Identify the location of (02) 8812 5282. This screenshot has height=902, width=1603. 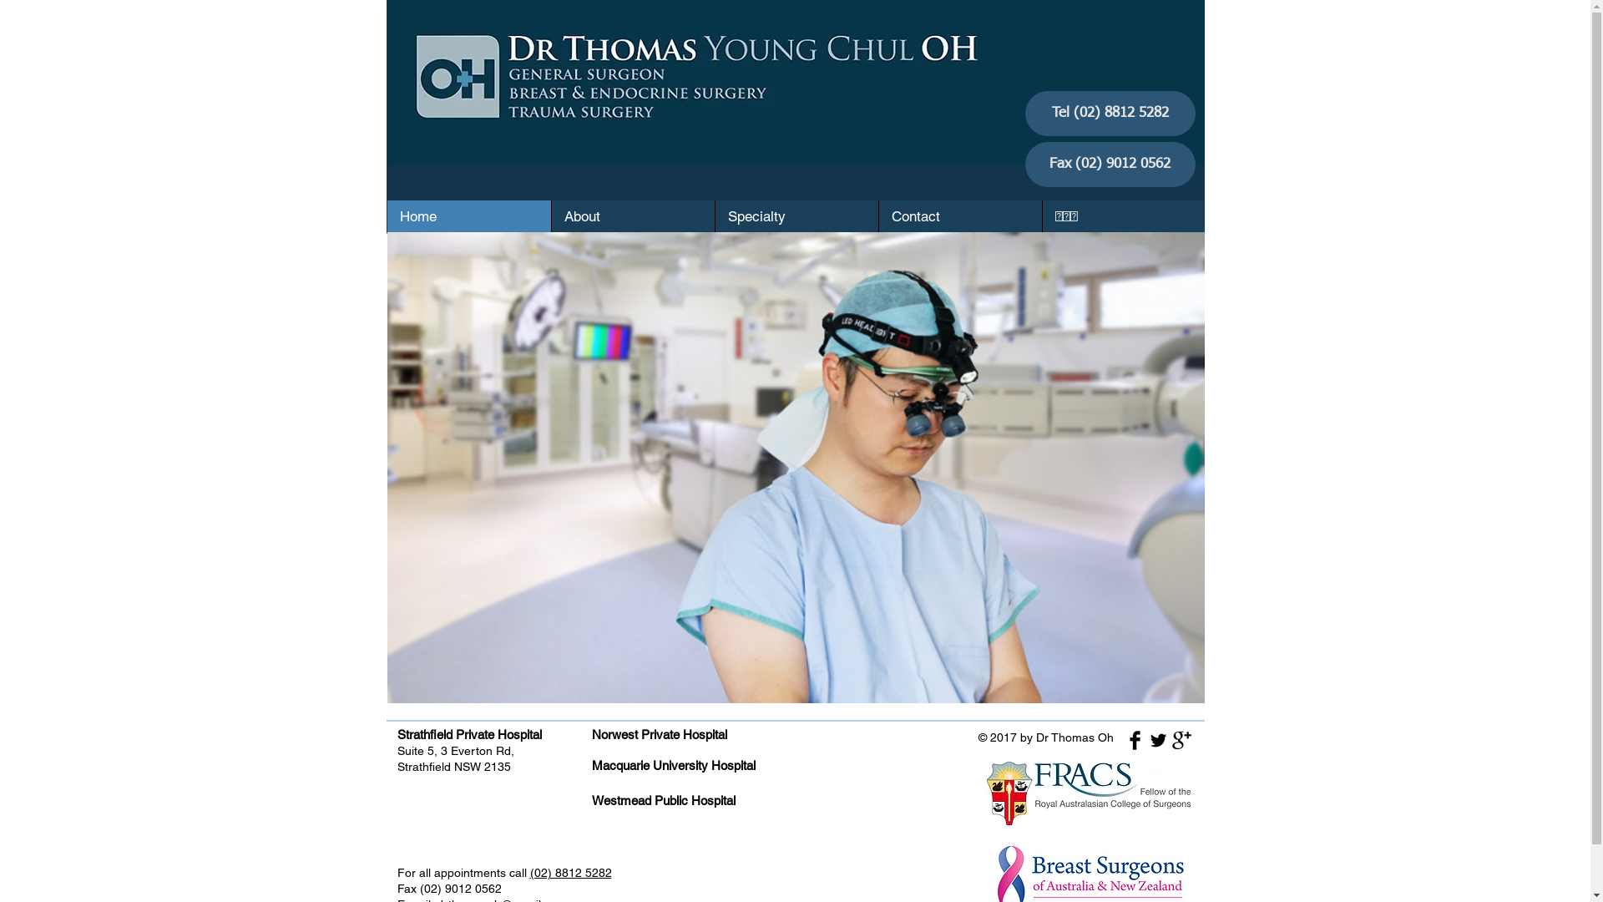
(570, 873).